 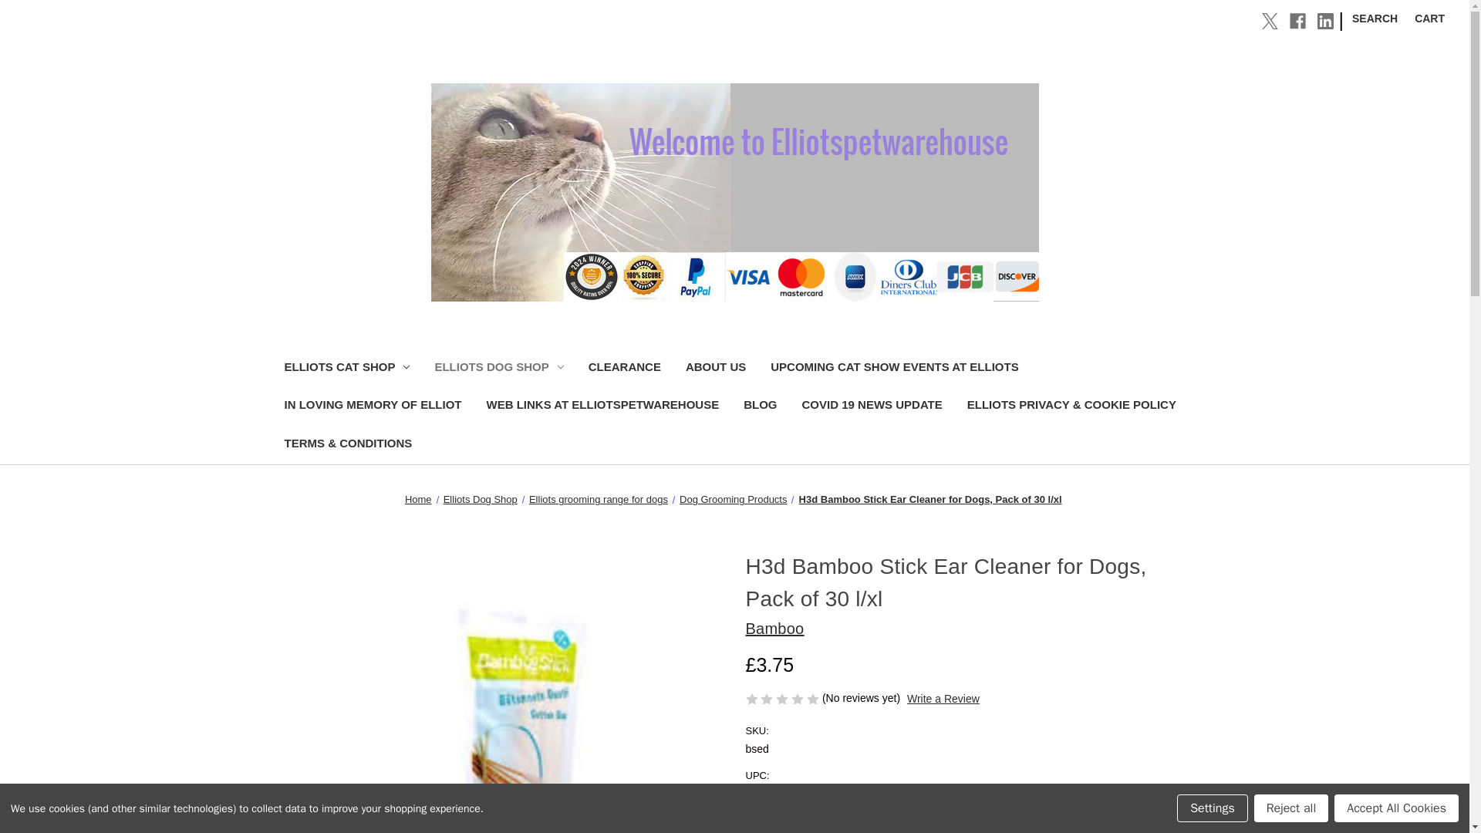 I want to click on SEARCH, so click(x=1375, y=19).